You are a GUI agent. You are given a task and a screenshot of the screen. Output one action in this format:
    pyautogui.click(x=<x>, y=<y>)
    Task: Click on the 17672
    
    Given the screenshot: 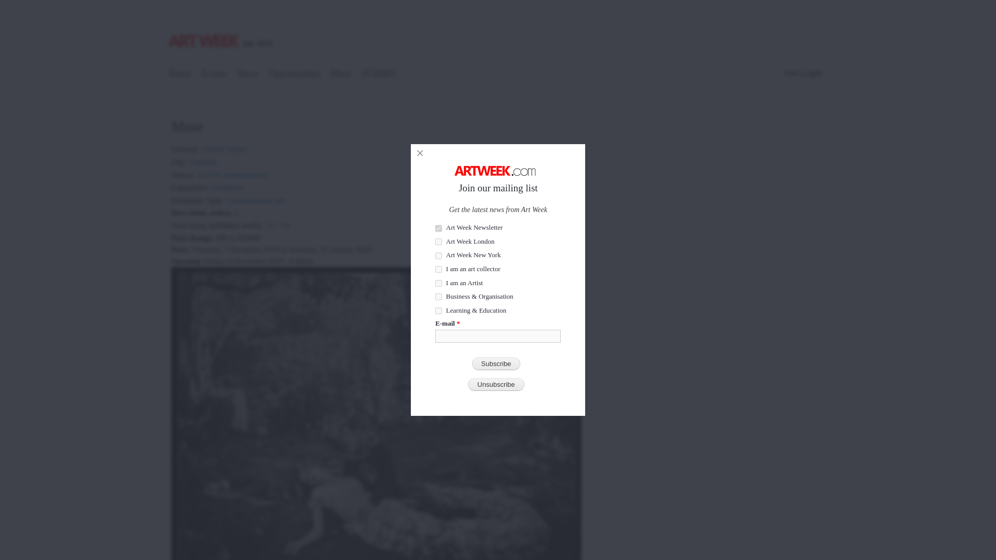 What is the action you would take?
    pyautogui.click(x=439, y=269)
    